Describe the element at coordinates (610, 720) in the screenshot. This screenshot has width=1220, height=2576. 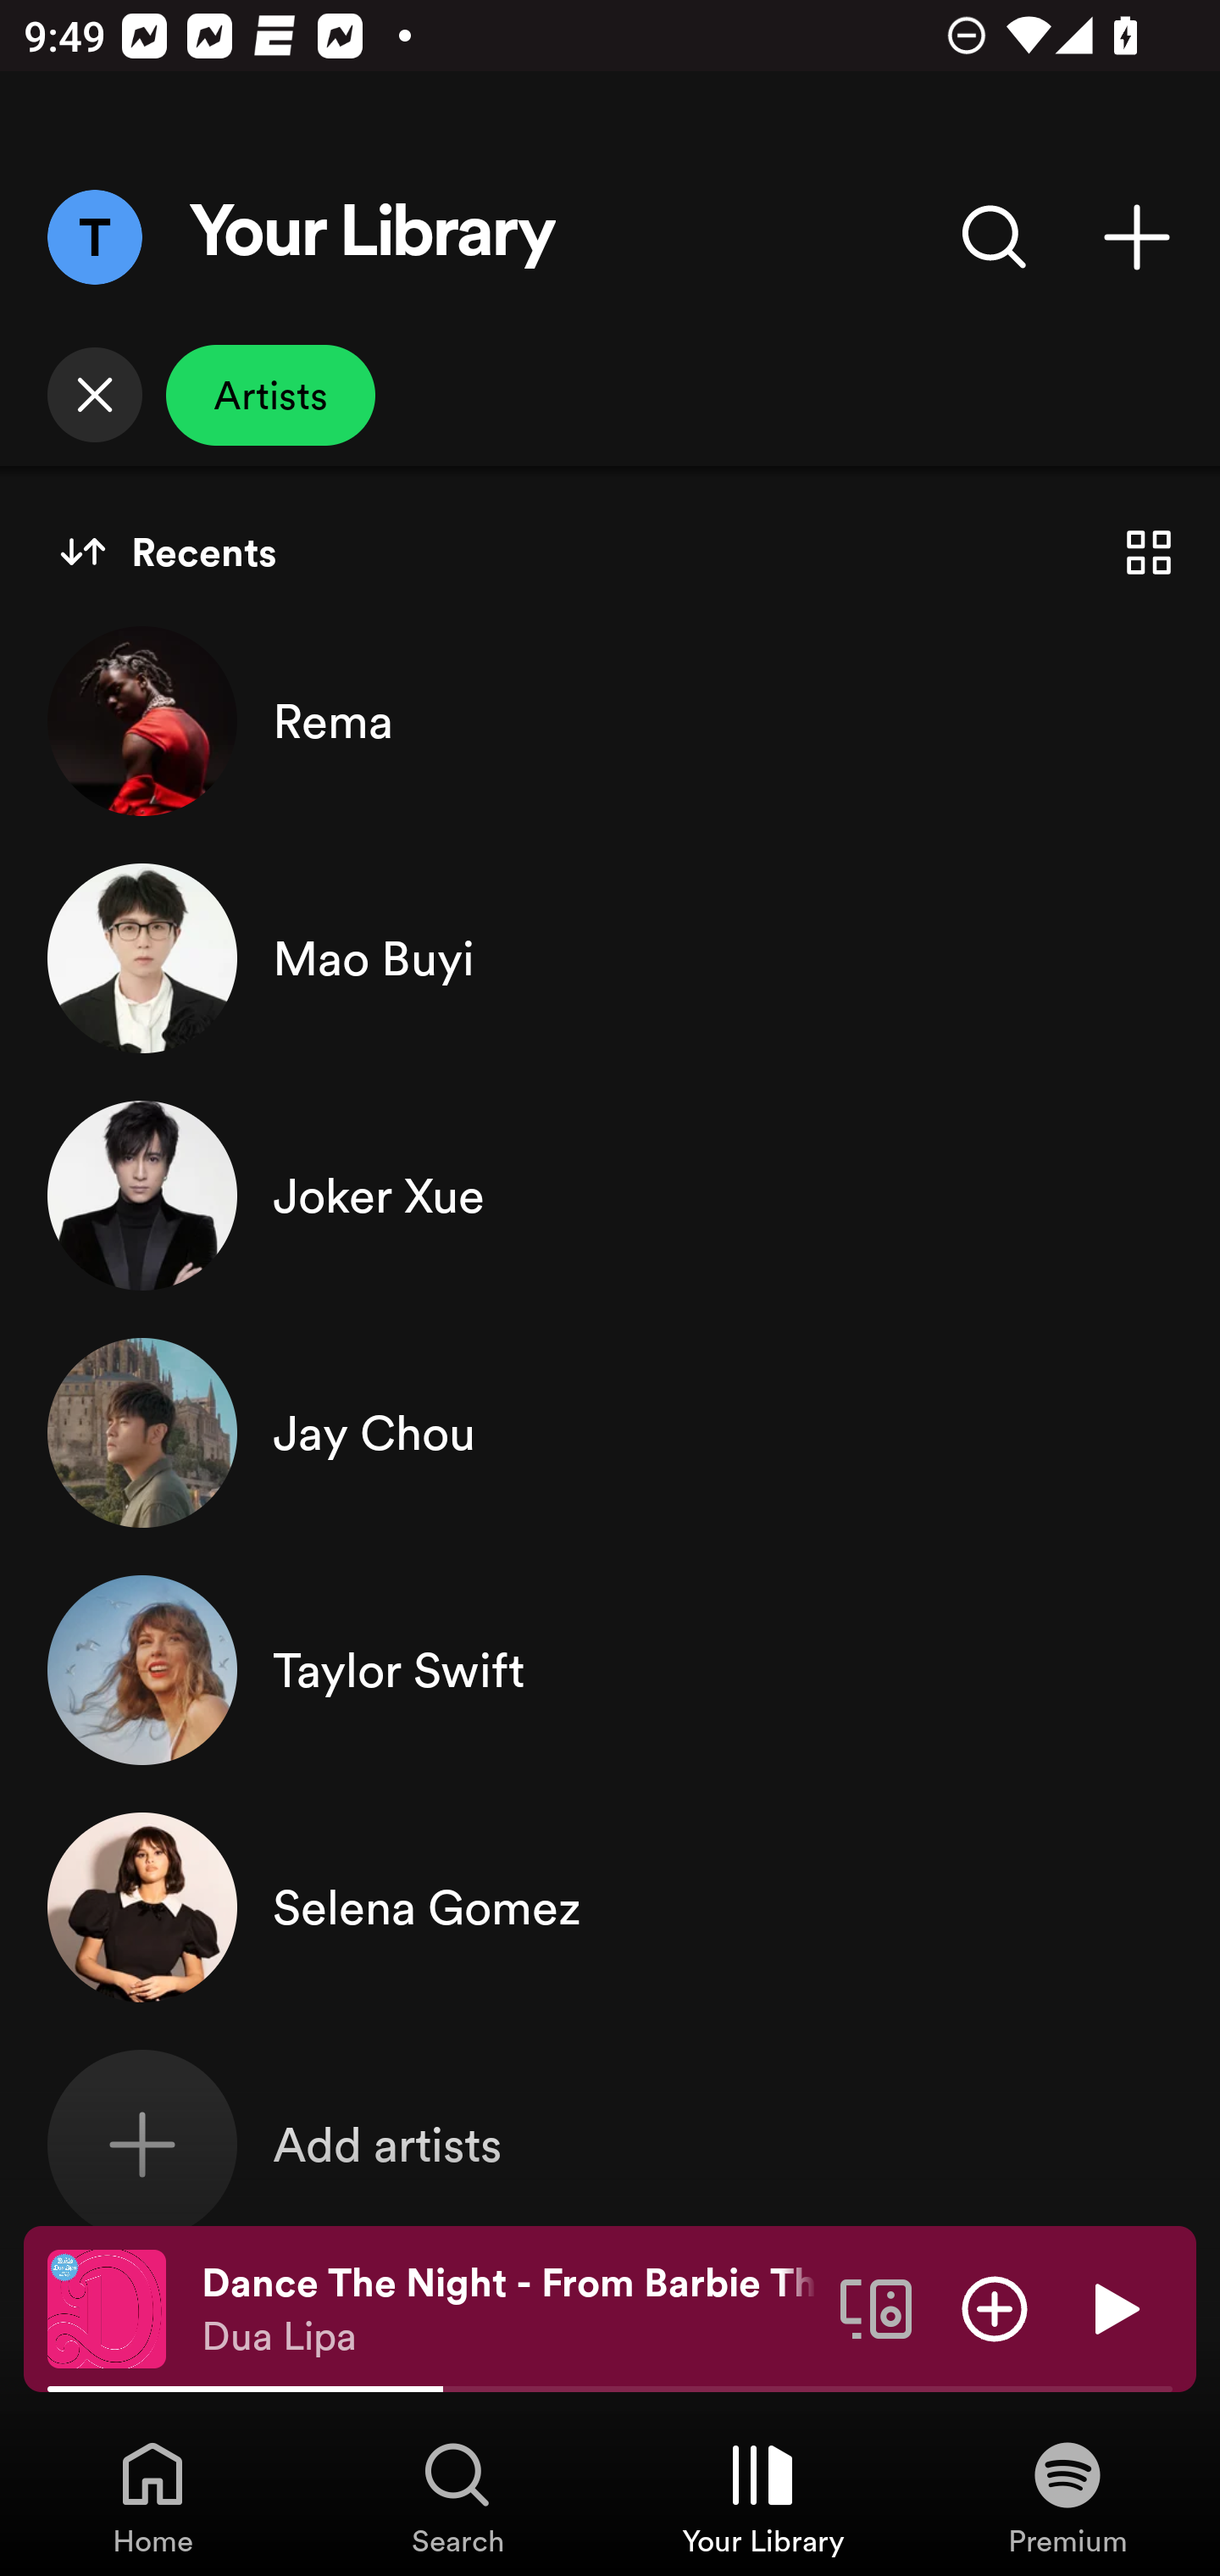
I see `Rema,  Rema` at that location.